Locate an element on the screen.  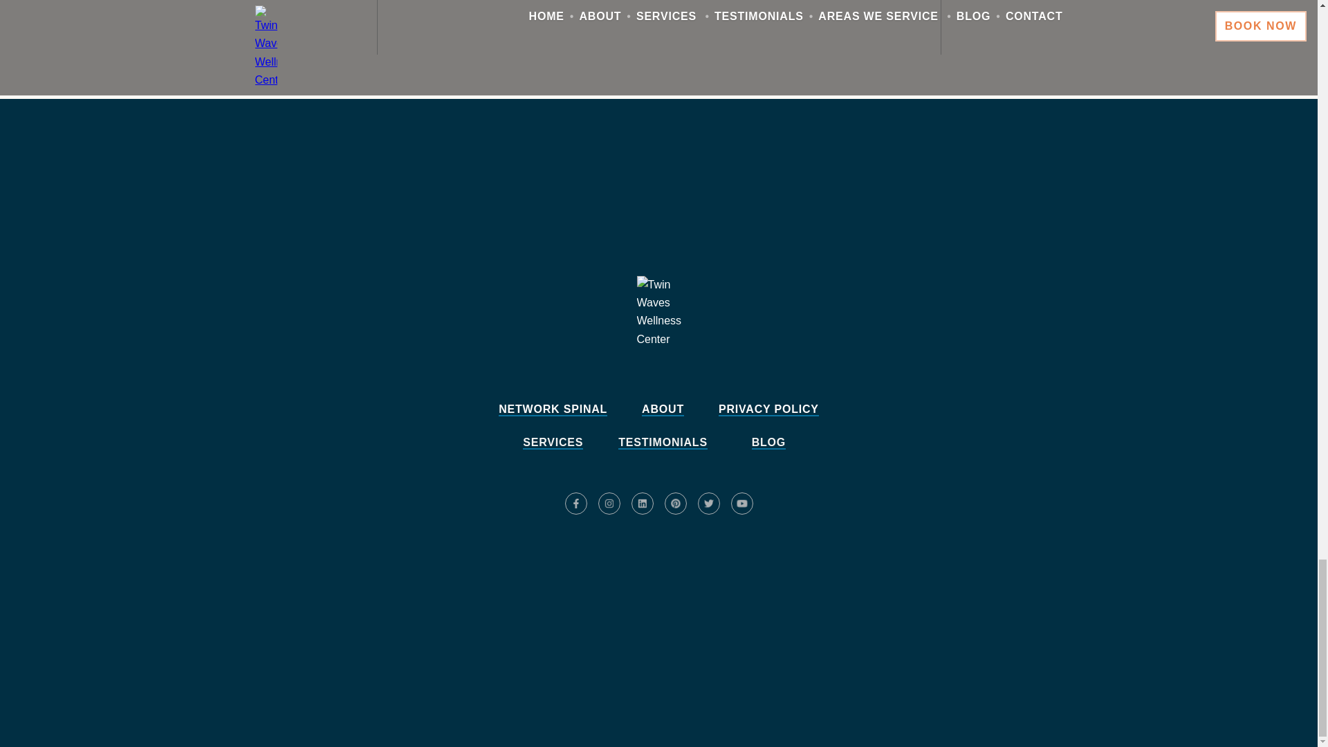
ABOUT is located at coordinates (663, 409).